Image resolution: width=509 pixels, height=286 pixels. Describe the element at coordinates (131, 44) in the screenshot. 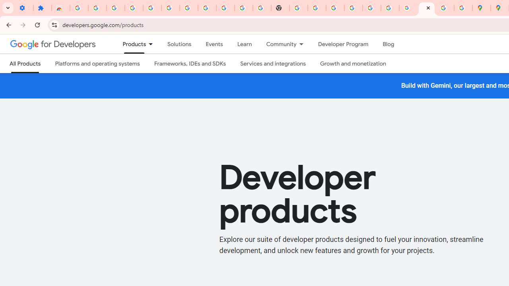

I see `Products, selected` at that location.